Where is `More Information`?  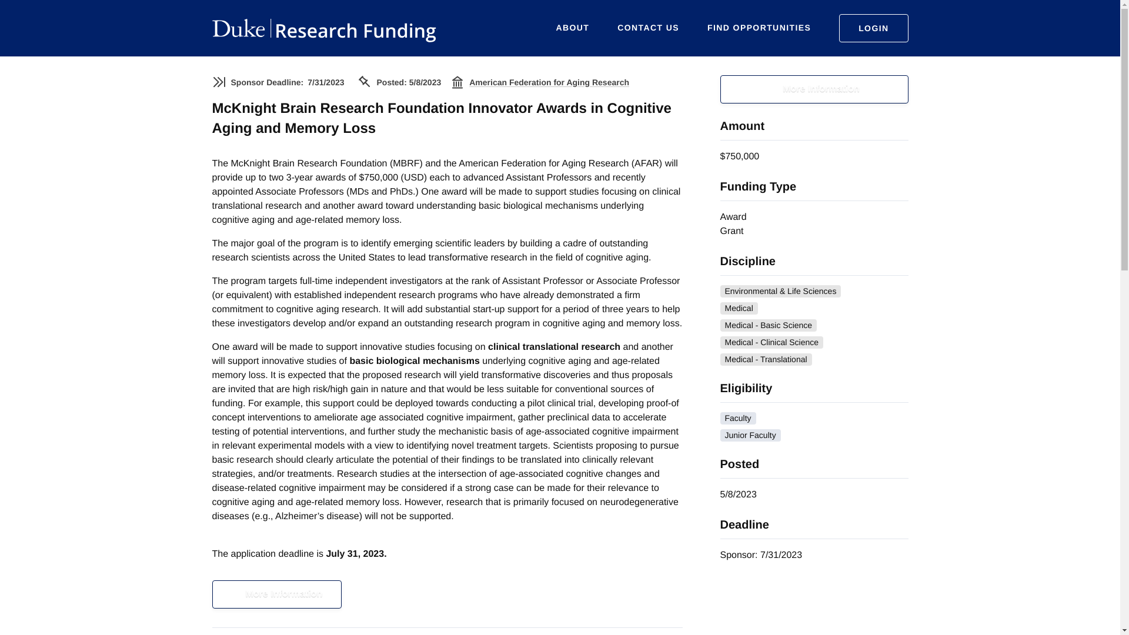
More Information is located at coordinates (276, 594).